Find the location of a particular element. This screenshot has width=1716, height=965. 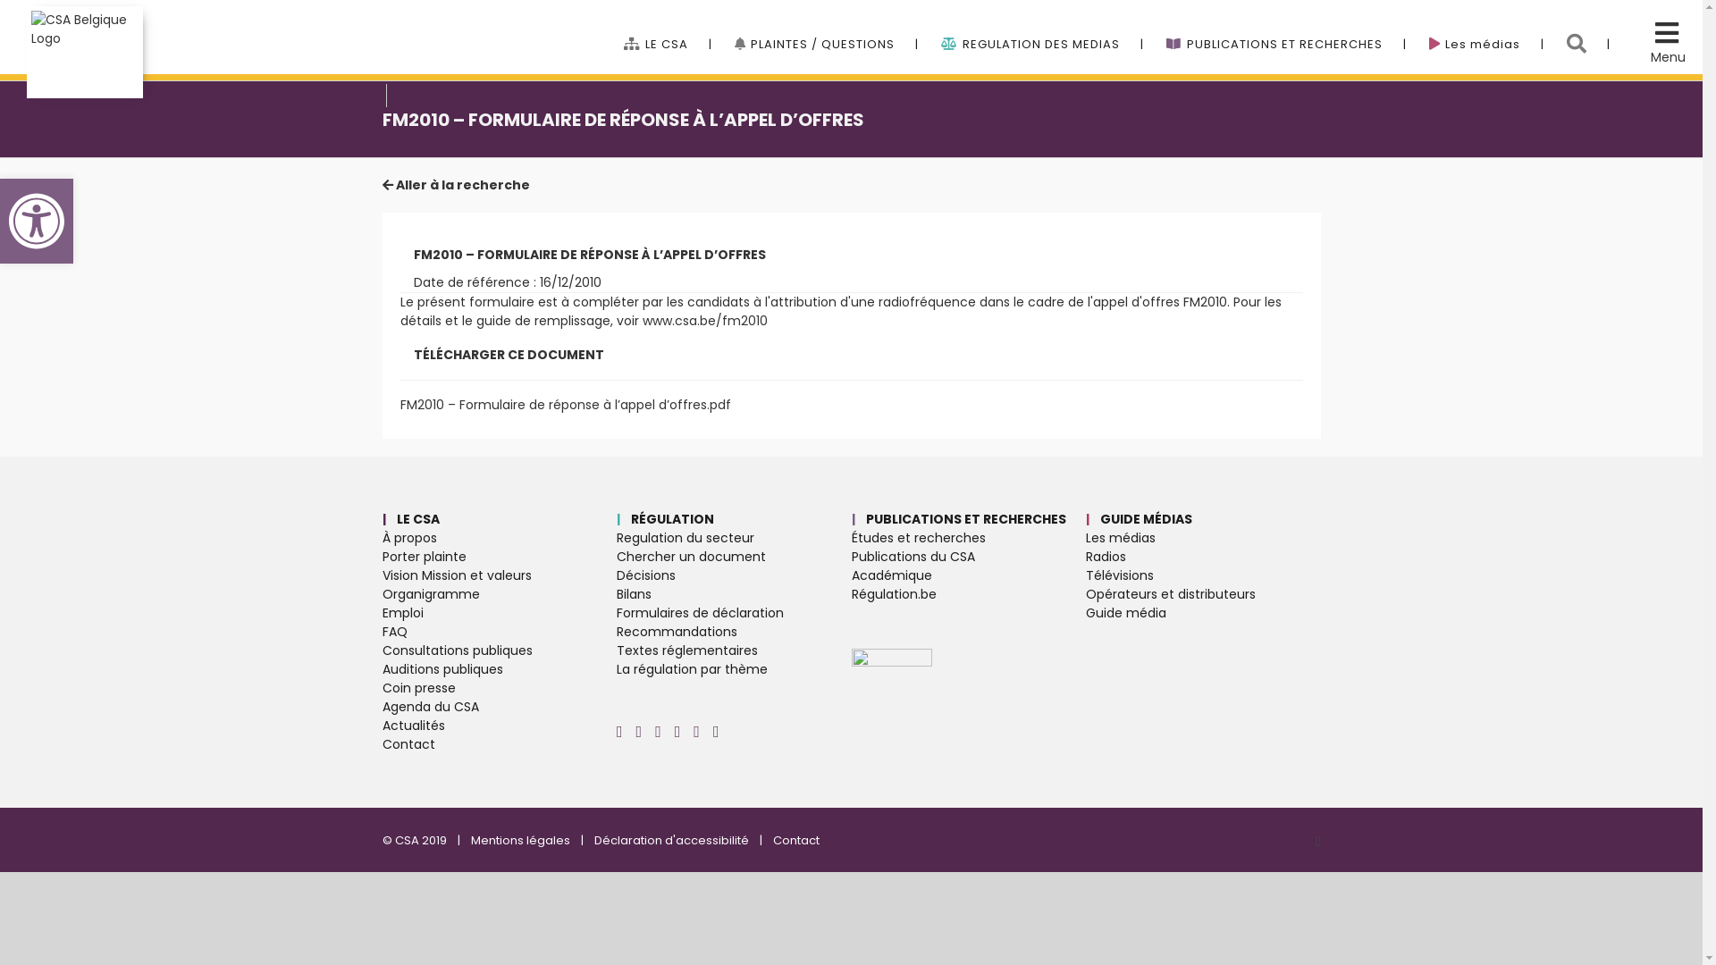

Porter plainte is located at coordinates (500, 557).